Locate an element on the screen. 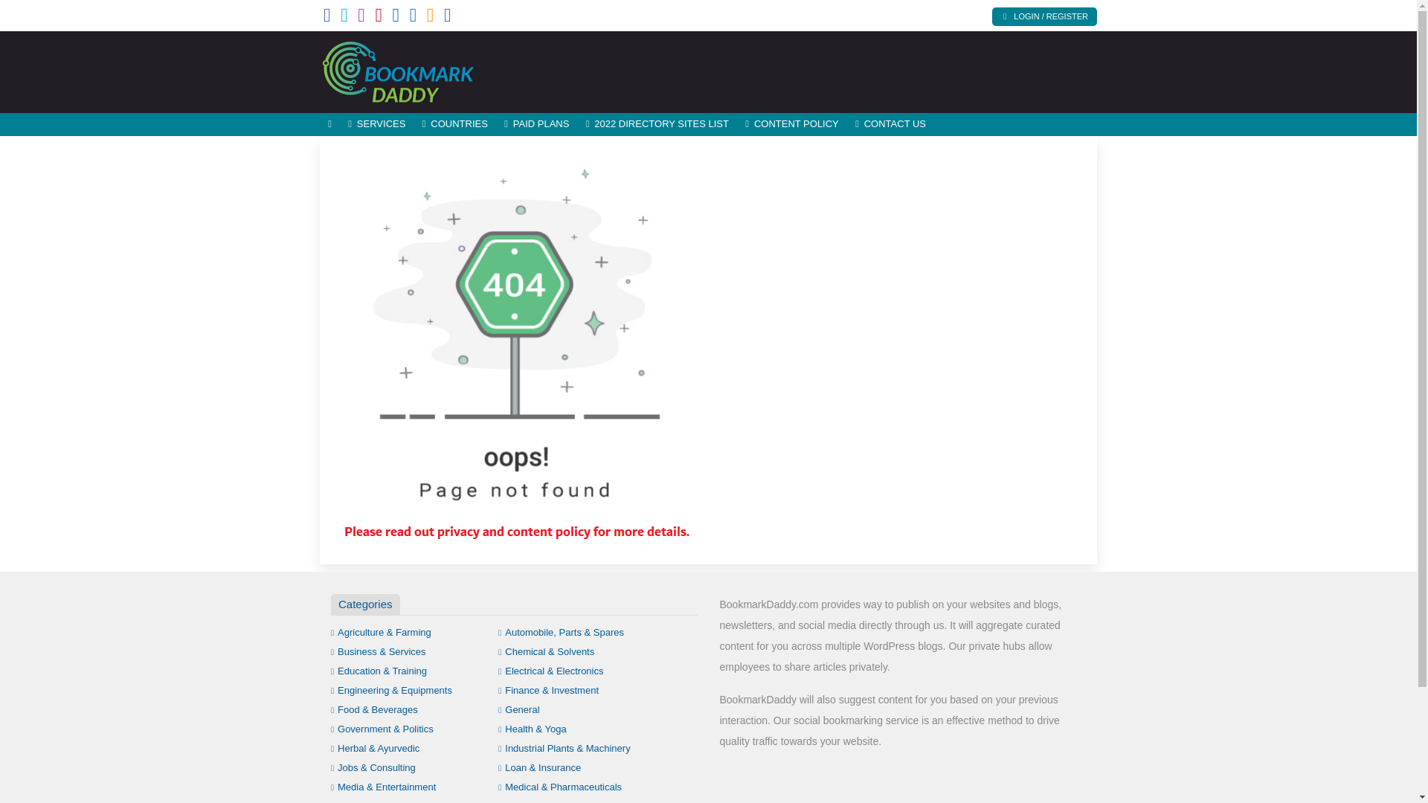 Image resolution: width=1428 pixels, height=803 pixels. COUNTRIES is located at coordinates (454, 124).